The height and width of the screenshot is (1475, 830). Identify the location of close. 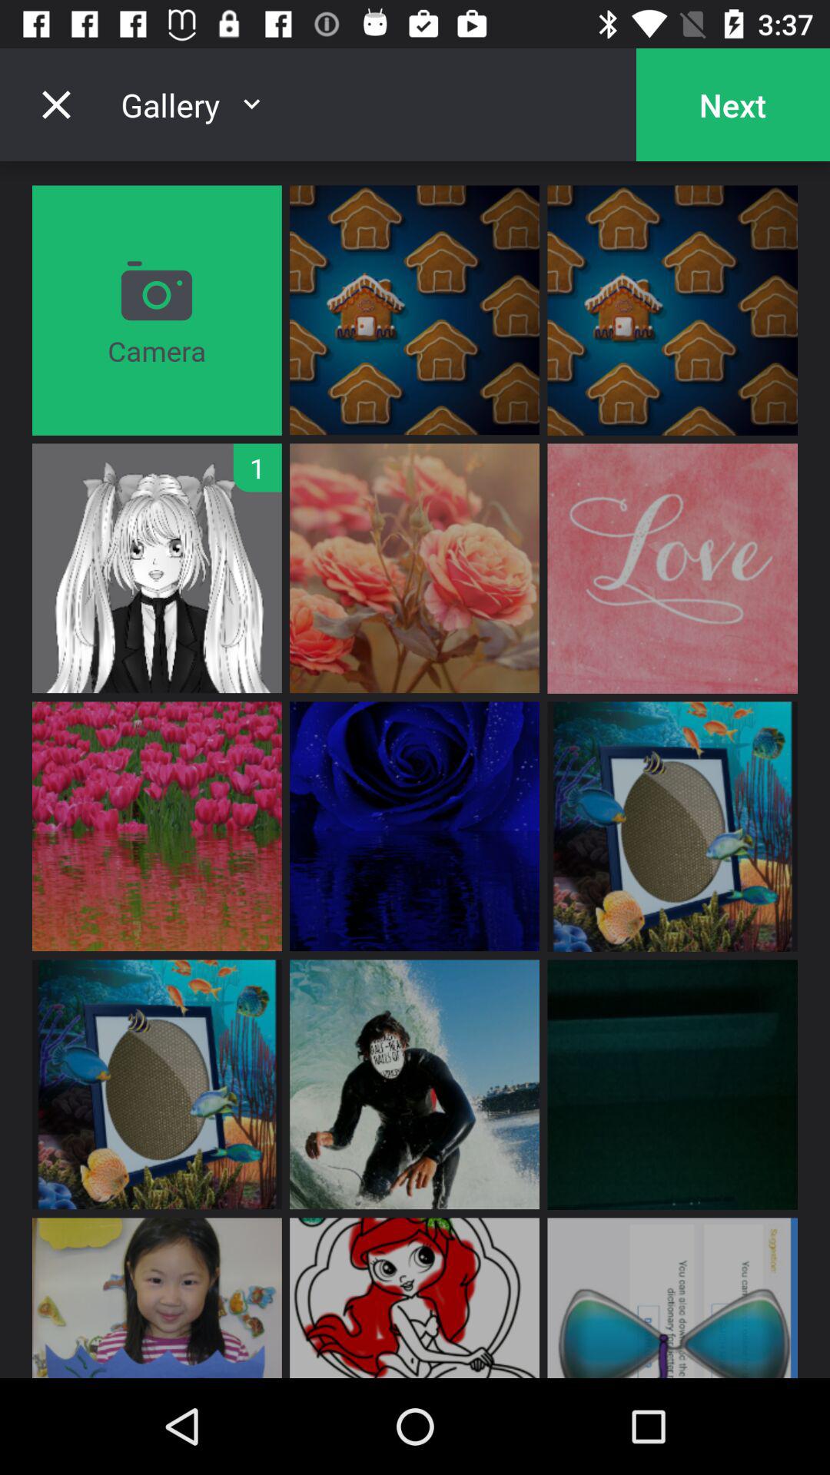
(56, 104).